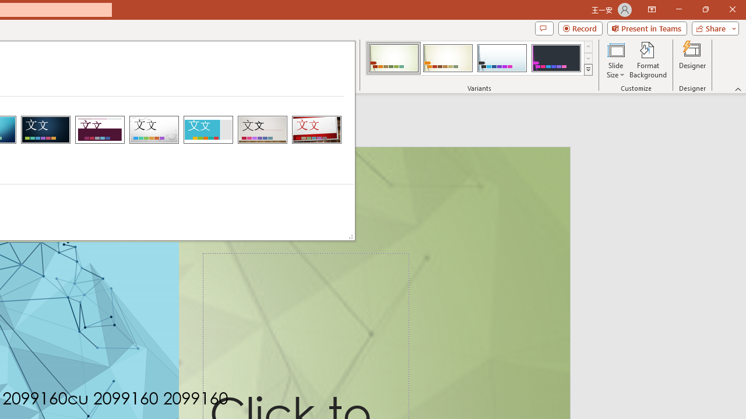  Describe the element at coordinates (648, 59) in the screenshot. I see `Format Background` at that location.